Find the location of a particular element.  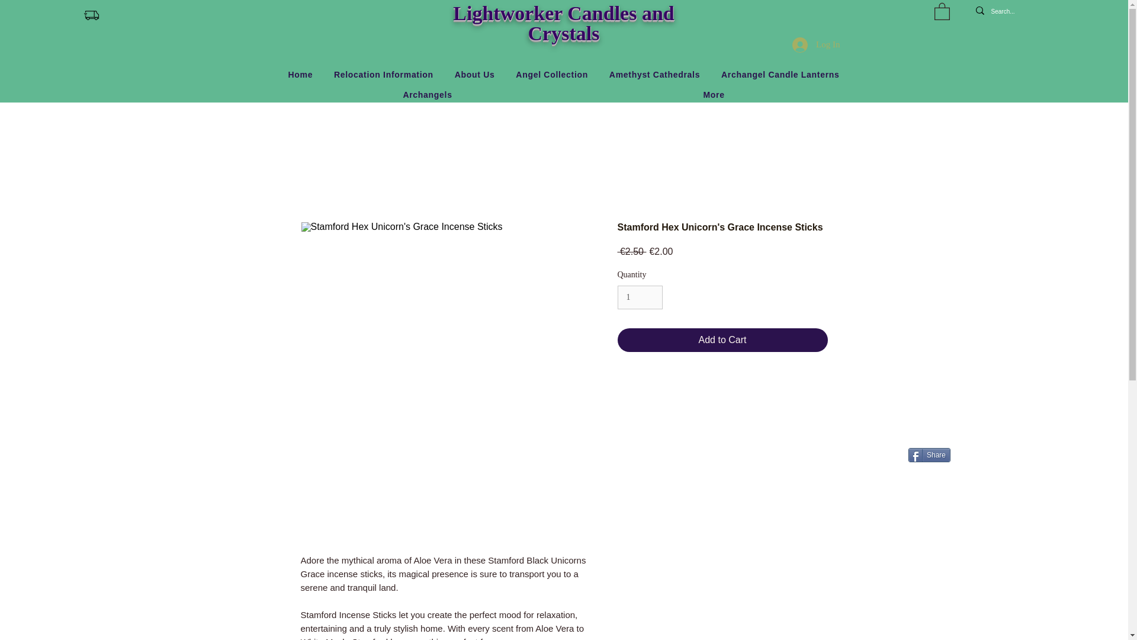

About Us is located at coordinates (475, 75).